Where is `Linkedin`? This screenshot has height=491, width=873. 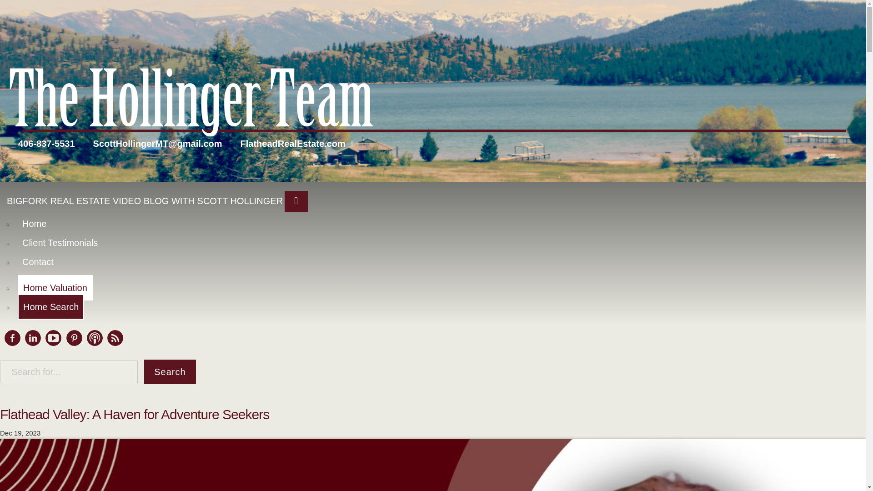
Linkedin is located at coordinates (30, 351).